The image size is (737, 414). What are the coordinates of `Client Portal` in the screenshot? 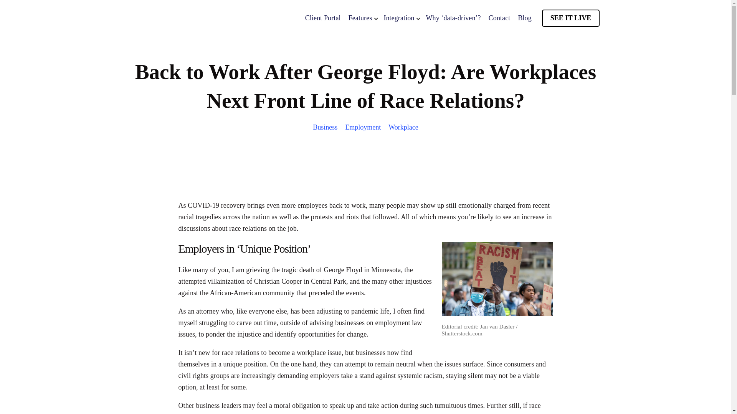 It's located at (322, 18).